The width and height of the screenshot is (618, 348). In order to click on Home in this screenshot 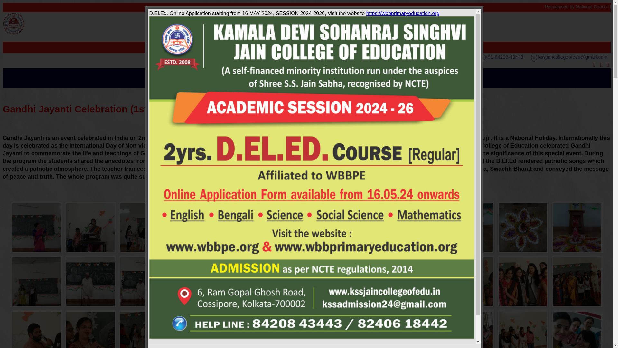, I will do `click(163, 78)`.